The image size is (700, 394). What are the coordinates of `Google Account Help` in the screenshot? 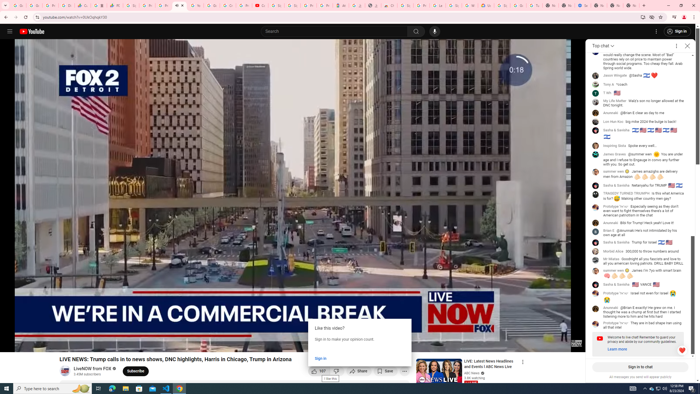 It's located at (212, 5).